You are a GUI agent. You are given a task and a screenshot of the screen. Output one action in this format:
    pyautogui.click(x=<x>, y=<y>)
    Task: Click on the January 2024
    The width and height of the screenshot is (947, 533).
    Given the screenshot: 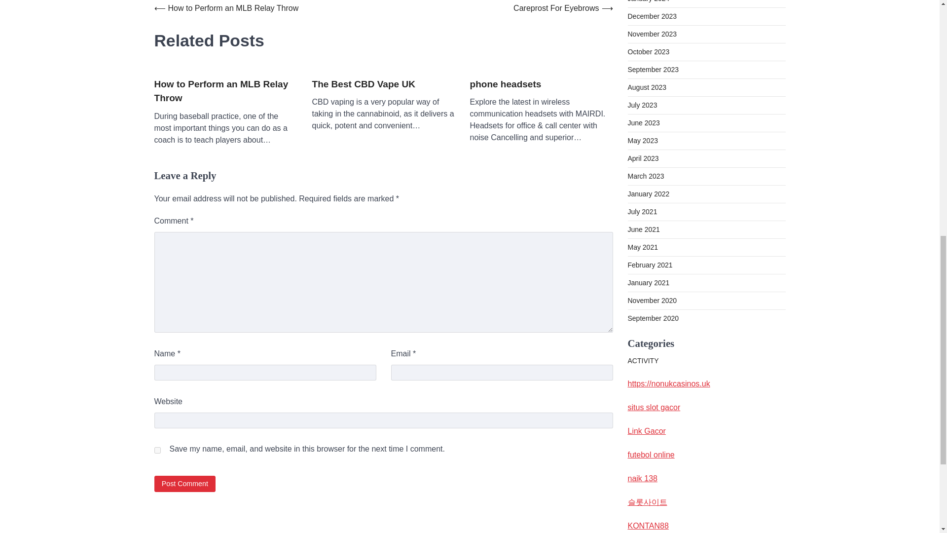 What is the action you would take?
    pyautogui.click(x=648, y=1)
    